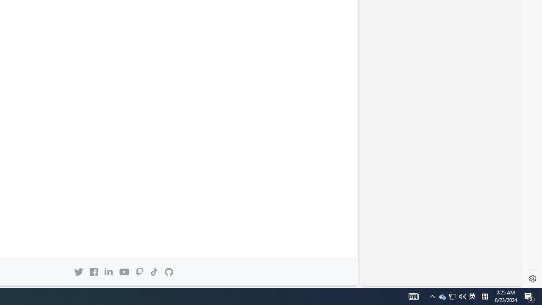 The image size is (542, 305). I want to click on GitHub on YouTube, so click(124, 272).